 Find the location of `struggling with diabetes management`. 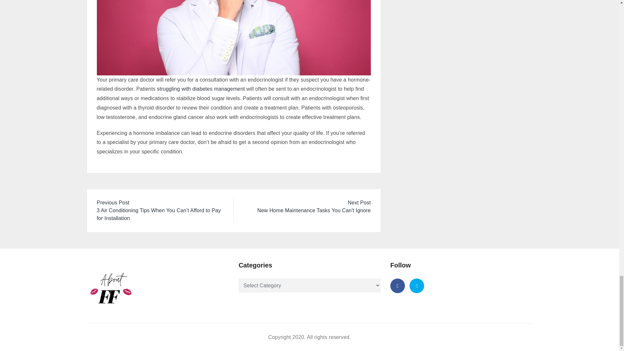

struggling with diabetes management is located at coordinates (201, 88).